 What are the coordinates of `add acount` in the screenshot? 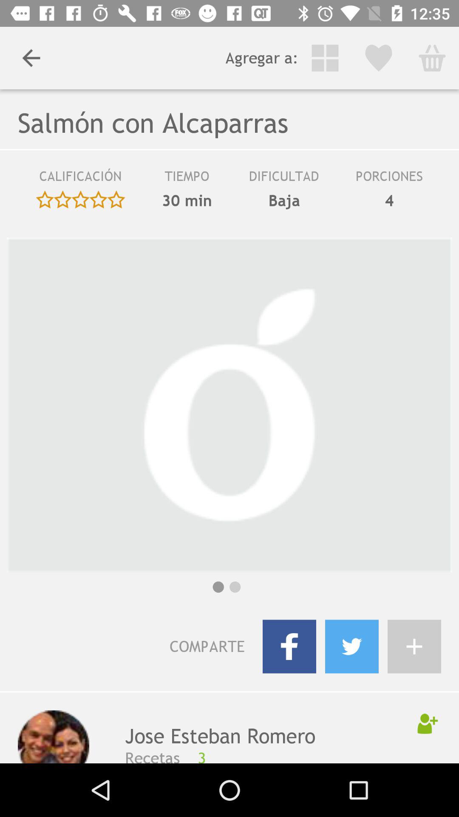 It's located at (414, 646).